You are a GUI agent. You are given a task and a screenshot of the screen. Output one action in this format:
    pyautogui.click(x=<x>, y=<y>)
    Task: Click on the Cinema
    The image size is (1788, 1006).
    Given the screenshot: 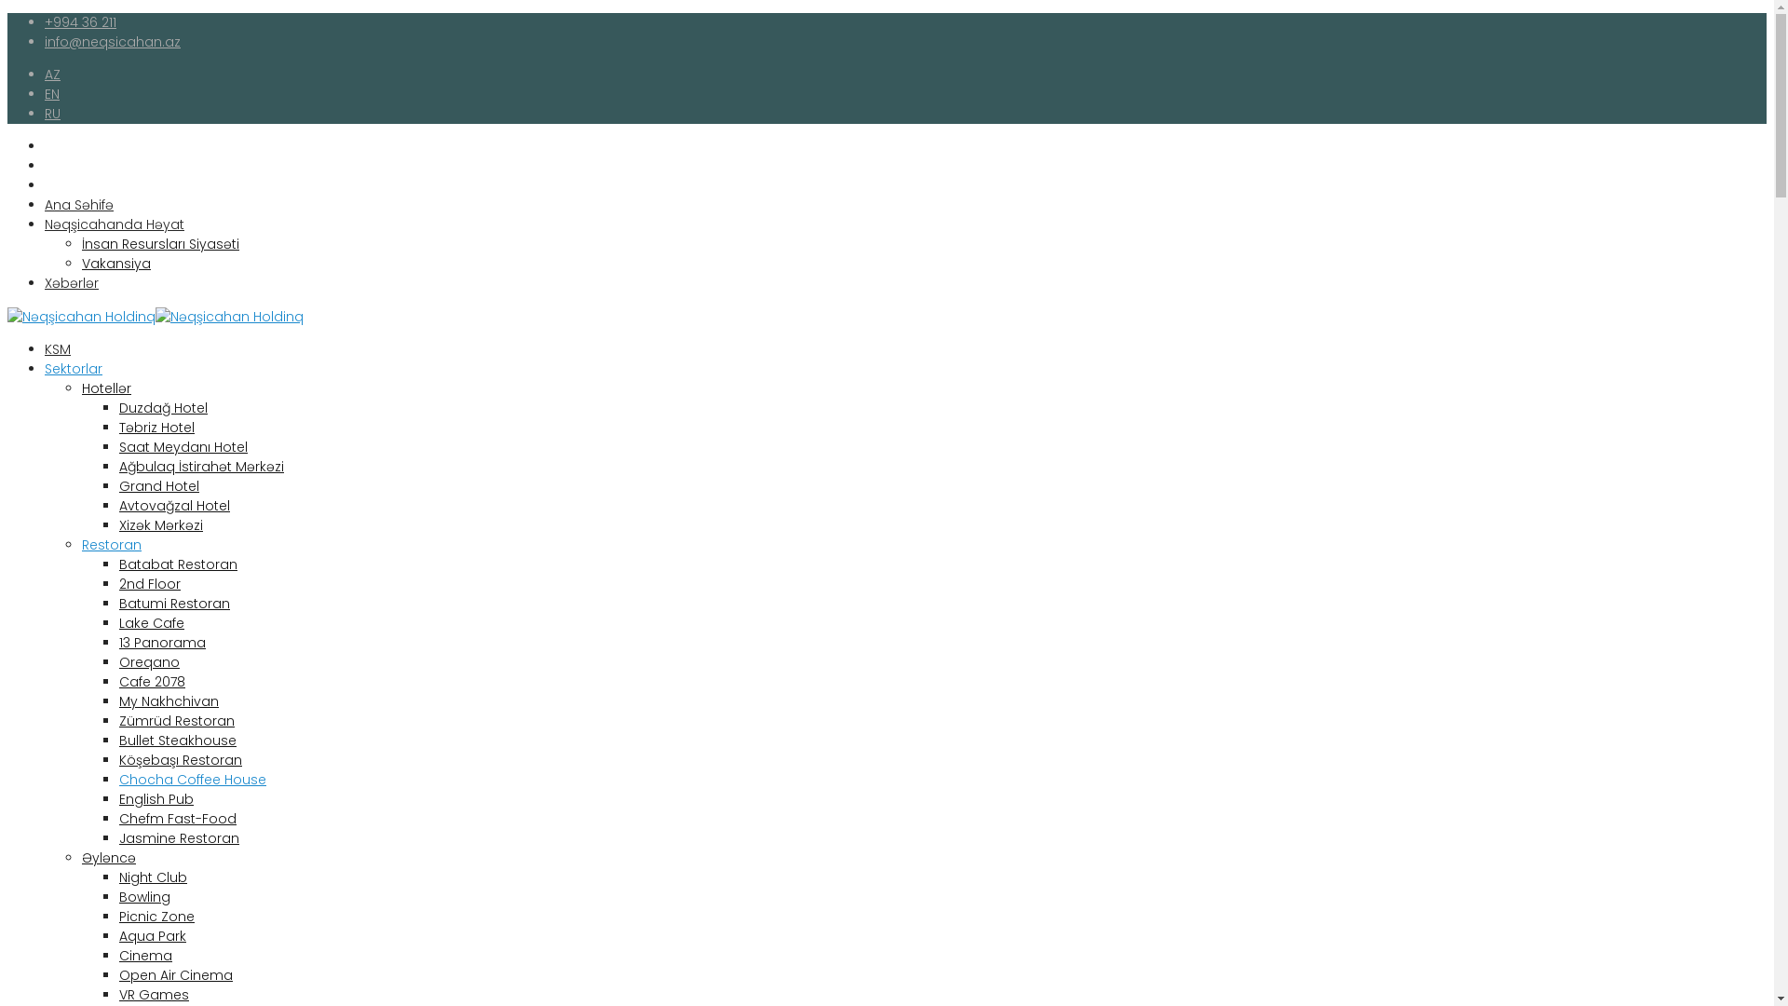 What is the action you would take?
    pyautogui.click(x=145, y=956)
    